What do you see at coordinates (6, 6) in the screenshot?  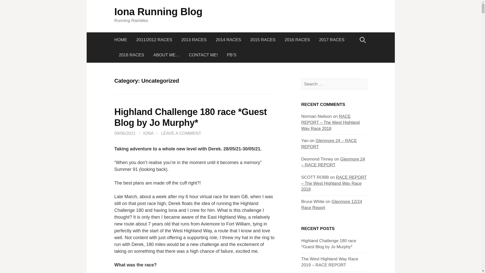 I see `Search` at bounding box center [6, 6].